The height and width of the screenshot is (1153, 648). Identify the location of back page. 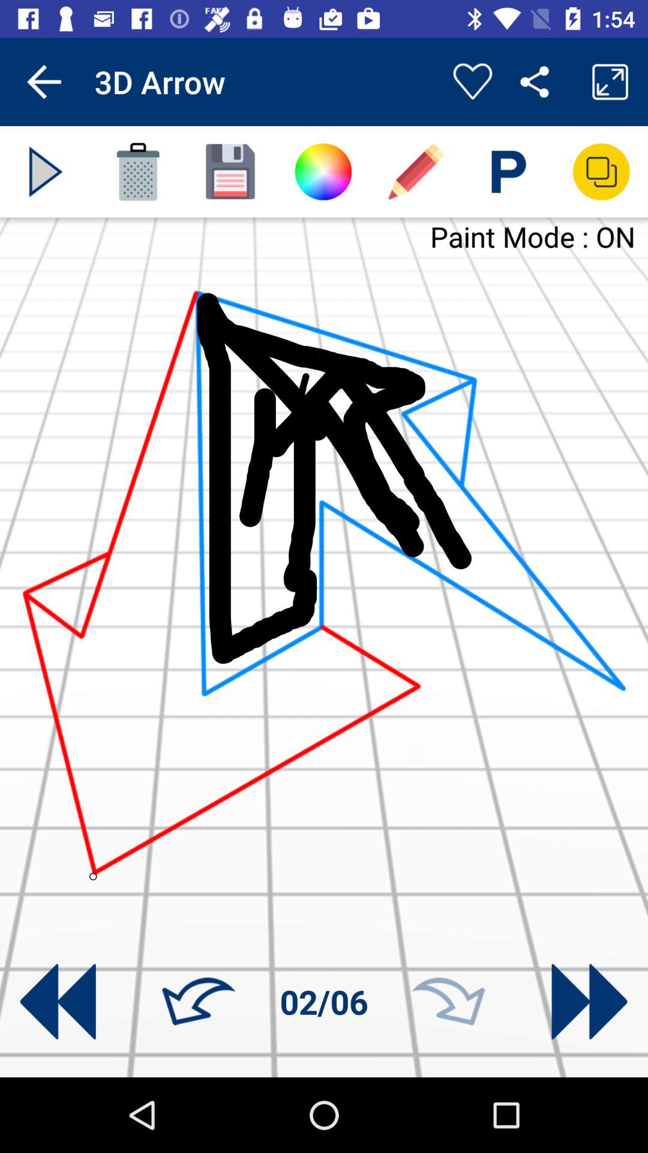
(58, 1002).